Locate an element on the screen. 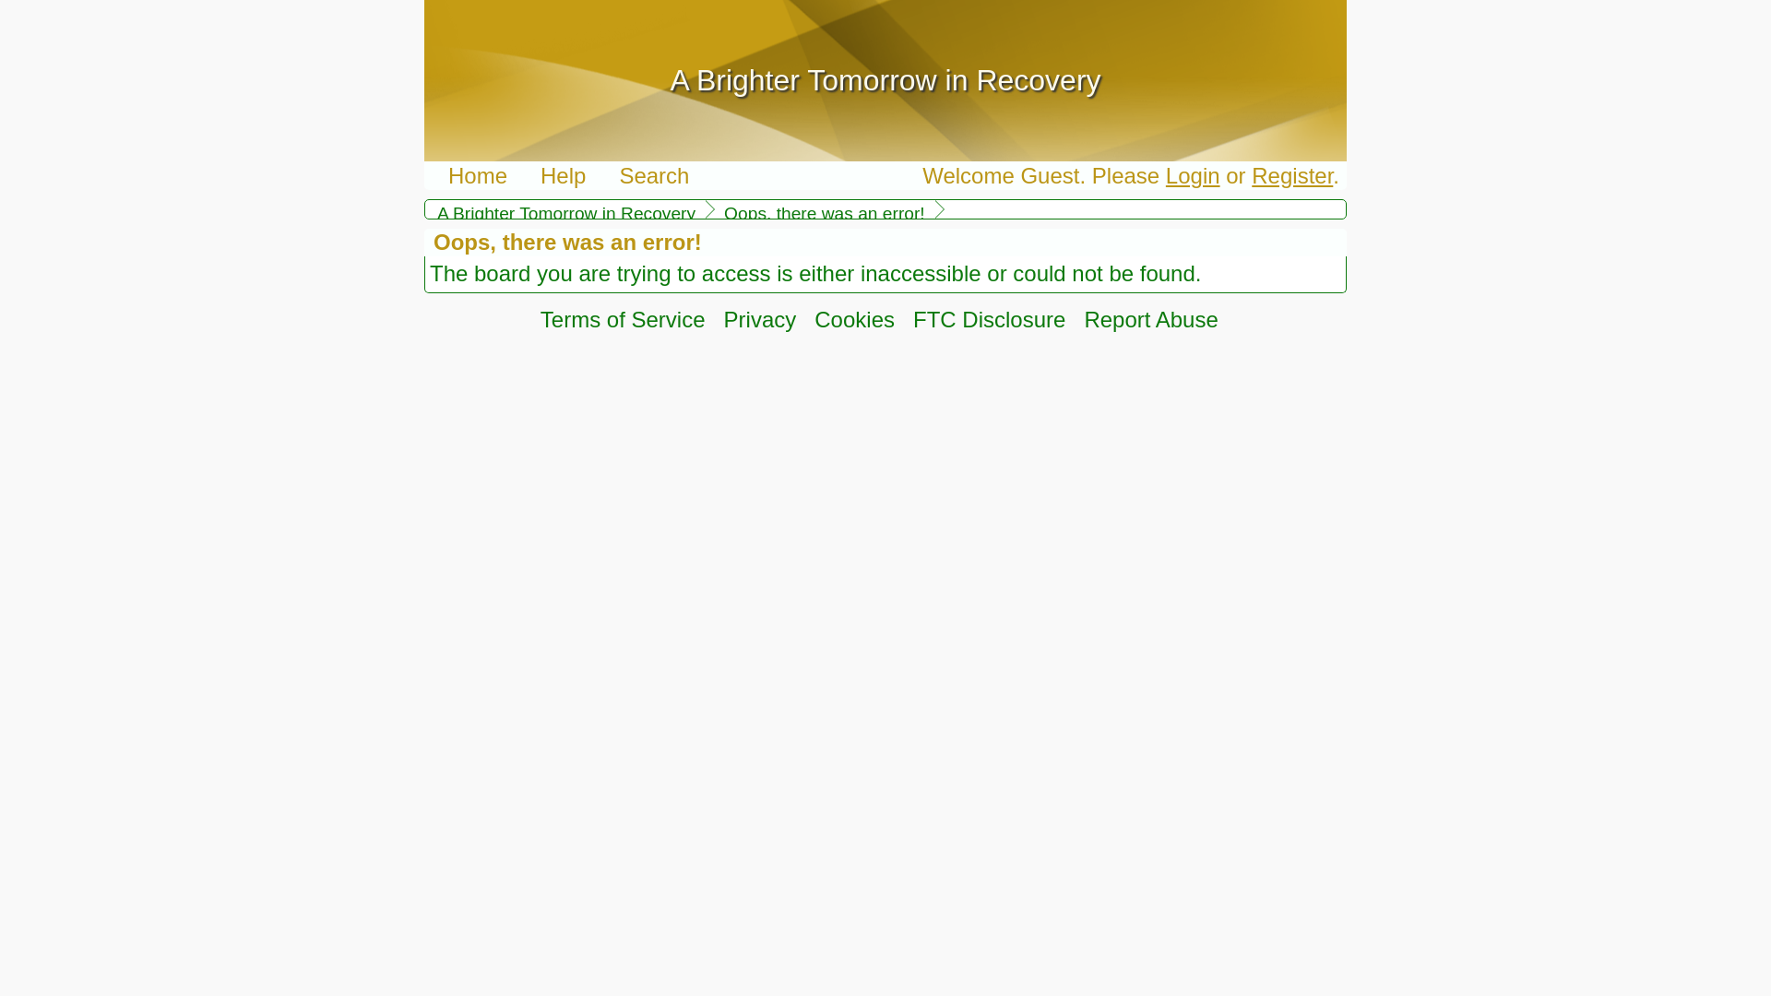 This screenshot has width=1771, height=996. Search is located at coordinates (653, 175).